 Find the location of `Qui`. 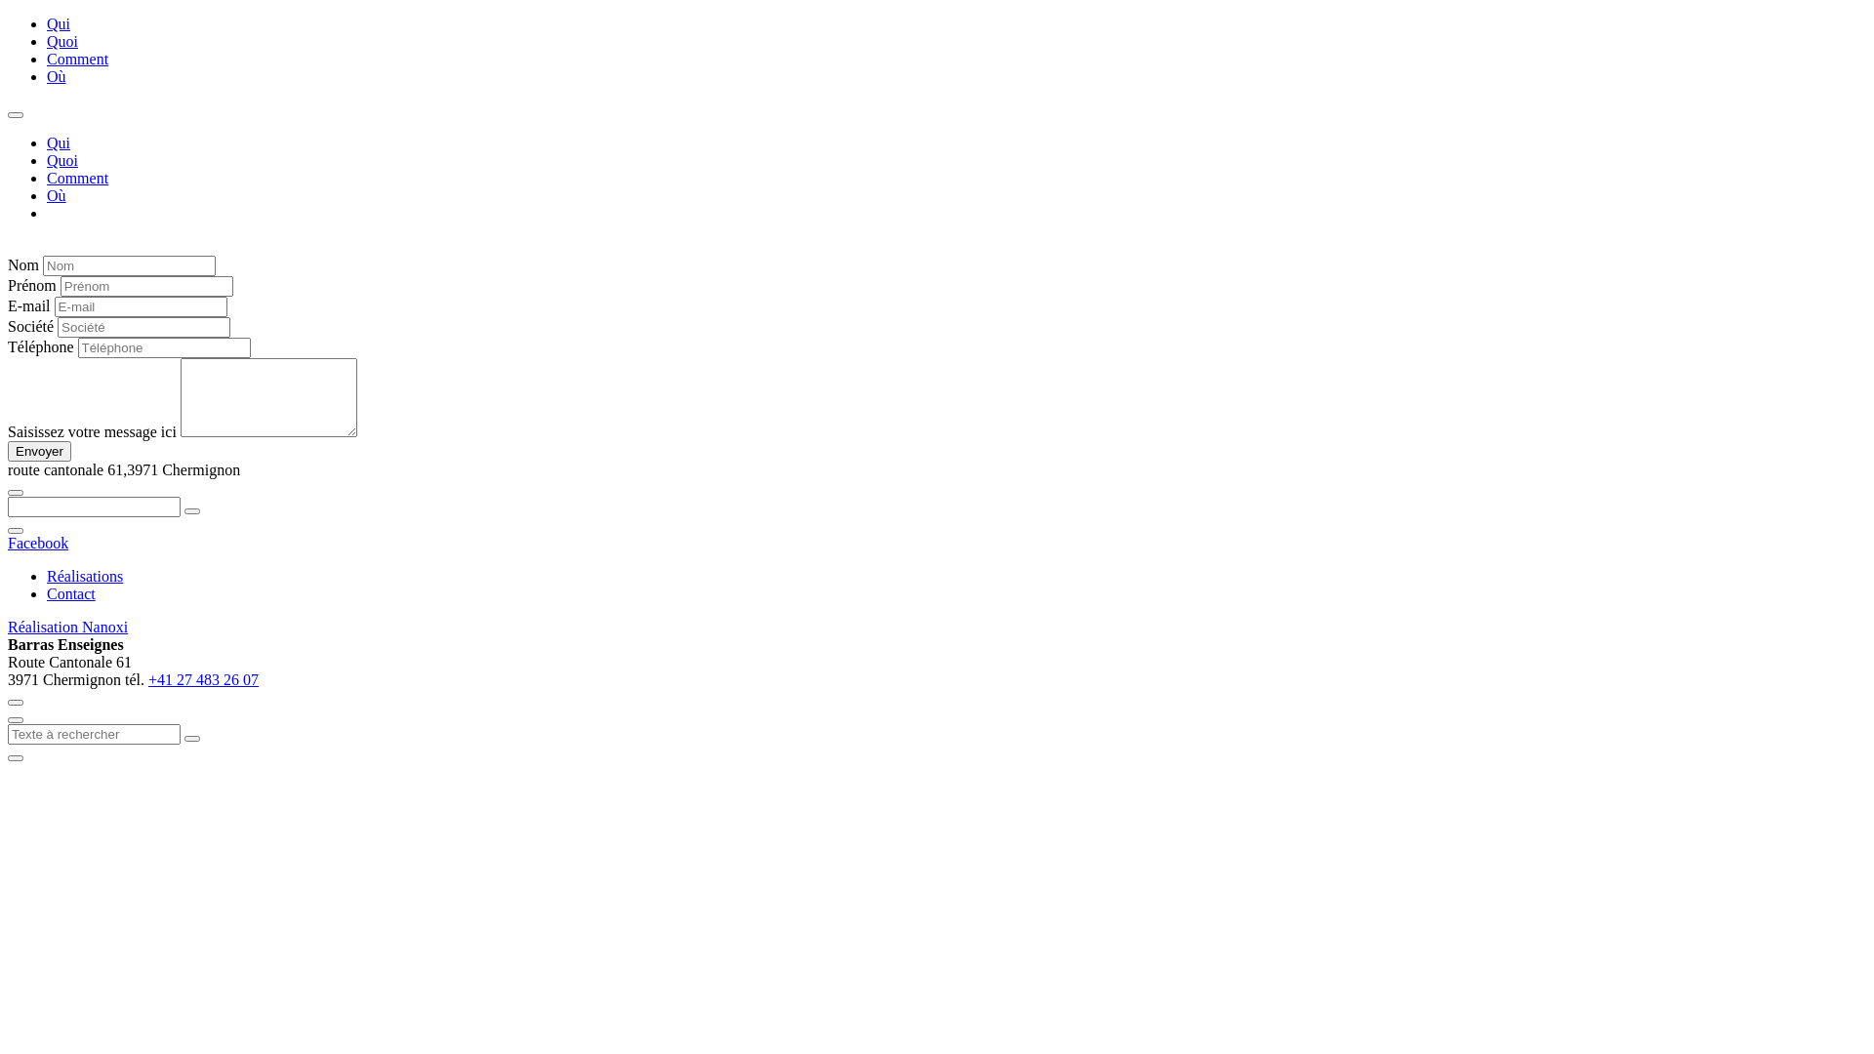

Qui is located at coordinates (59, 23).